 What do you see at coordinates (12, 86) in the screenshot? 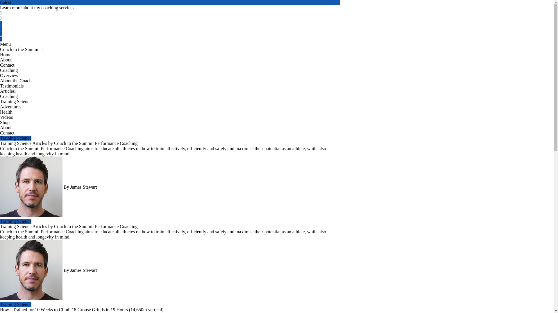
I see `Testimonials` at bounding box center [12, 86].